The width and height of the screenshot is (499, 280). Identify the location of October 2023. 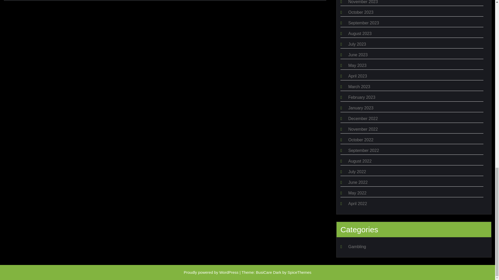
(361, 12).